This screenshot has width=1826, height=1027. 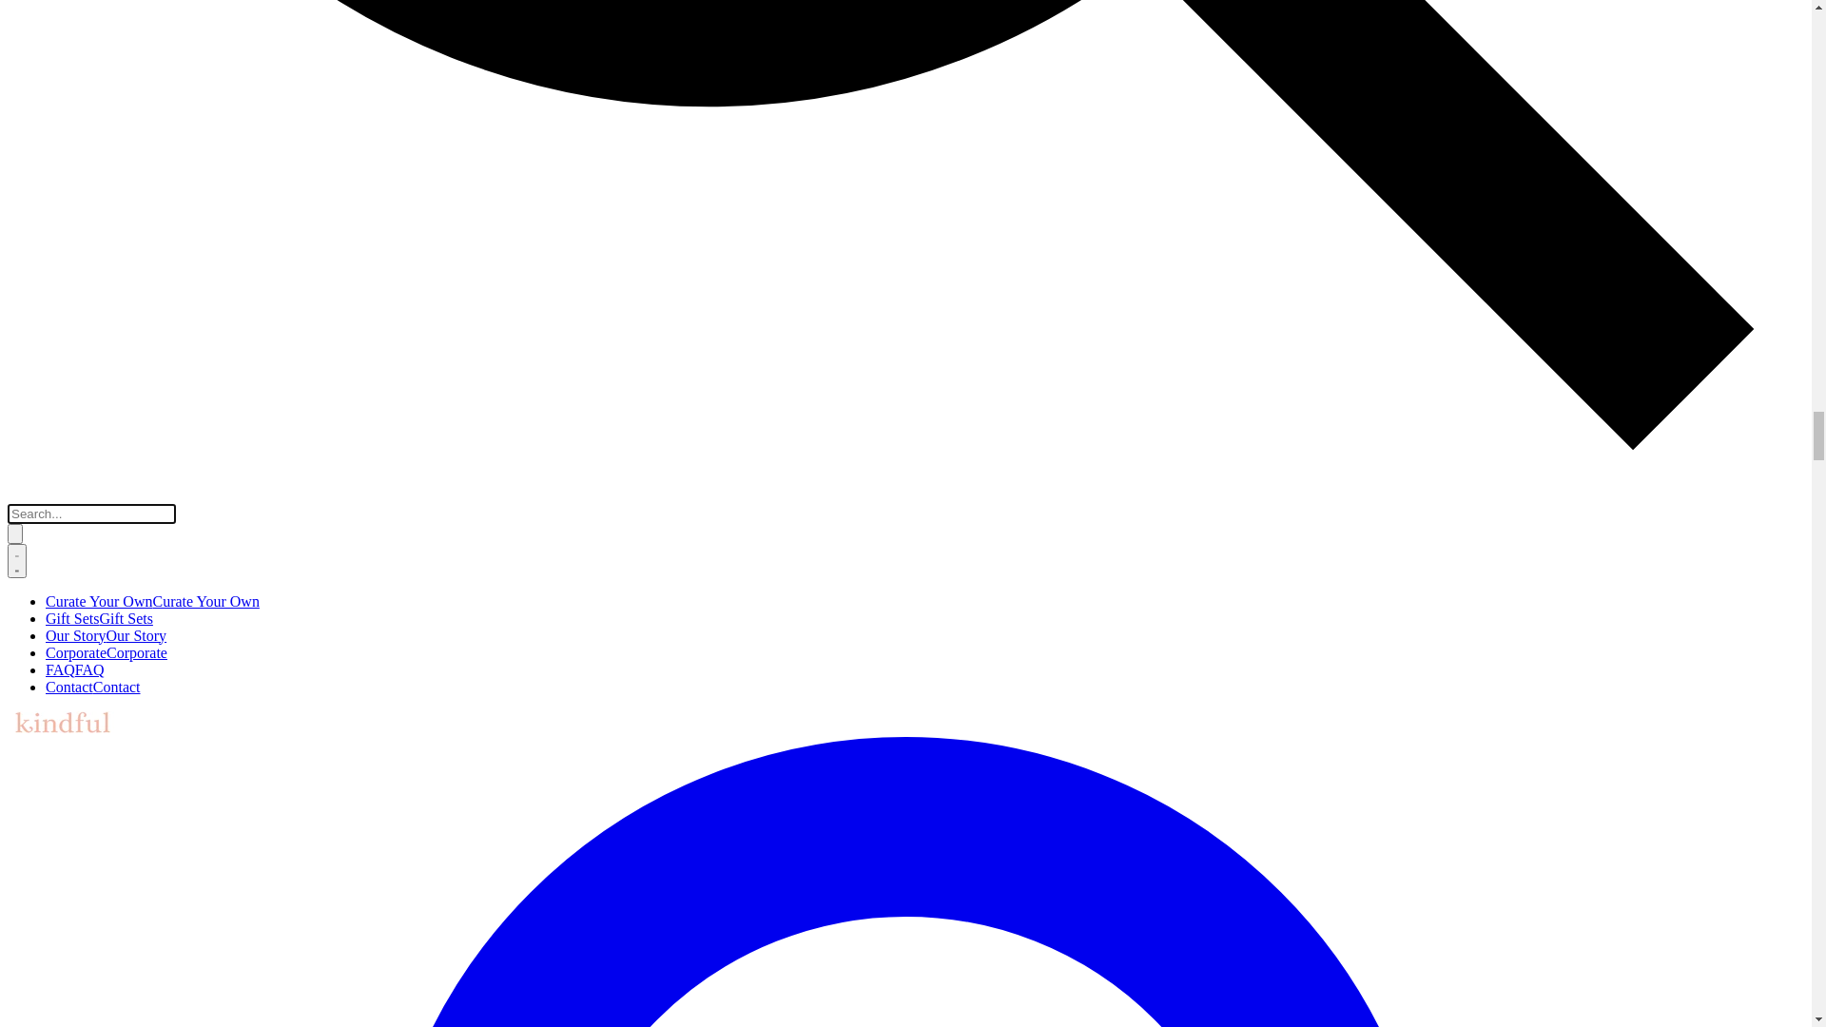 What do you see at coordinates (61, 53) in the screenshot?
I see `Curate Your Own` at bounding box center [61, 53].